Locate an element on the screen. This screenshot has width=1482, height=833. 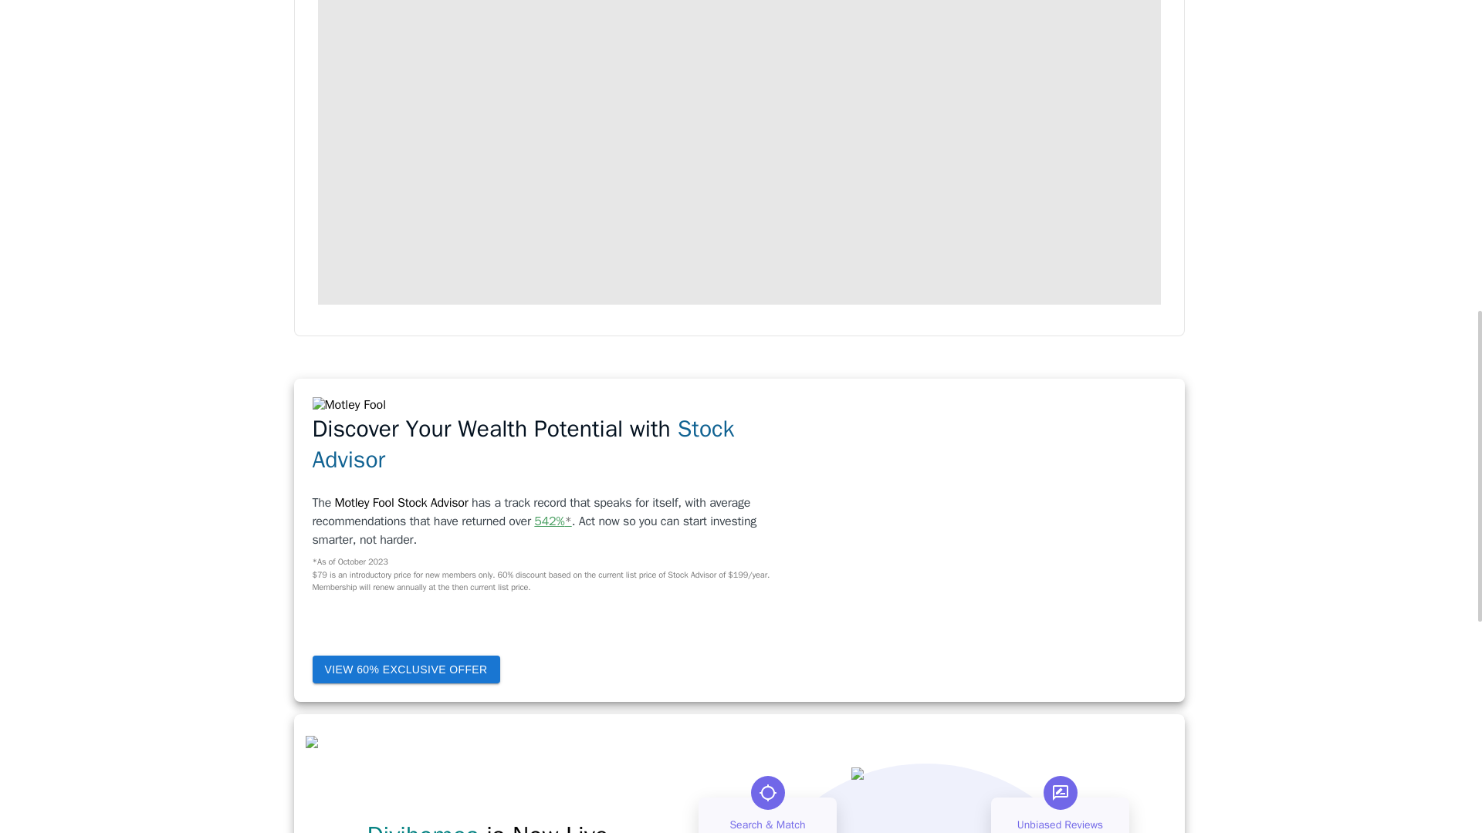
Divihomes is located at coordinates (423, 826).